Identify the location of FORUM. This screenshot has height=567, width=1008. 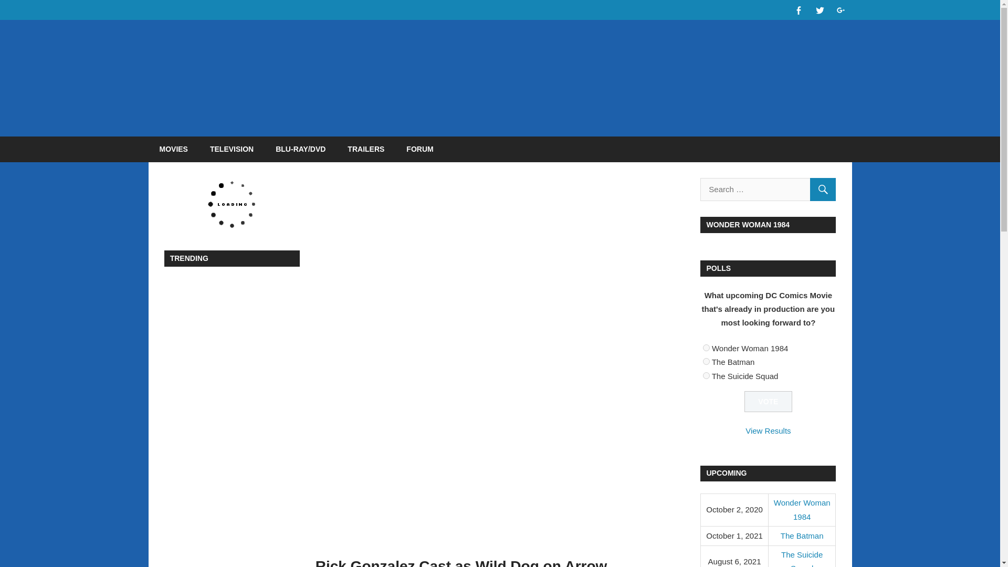
(419, 149).